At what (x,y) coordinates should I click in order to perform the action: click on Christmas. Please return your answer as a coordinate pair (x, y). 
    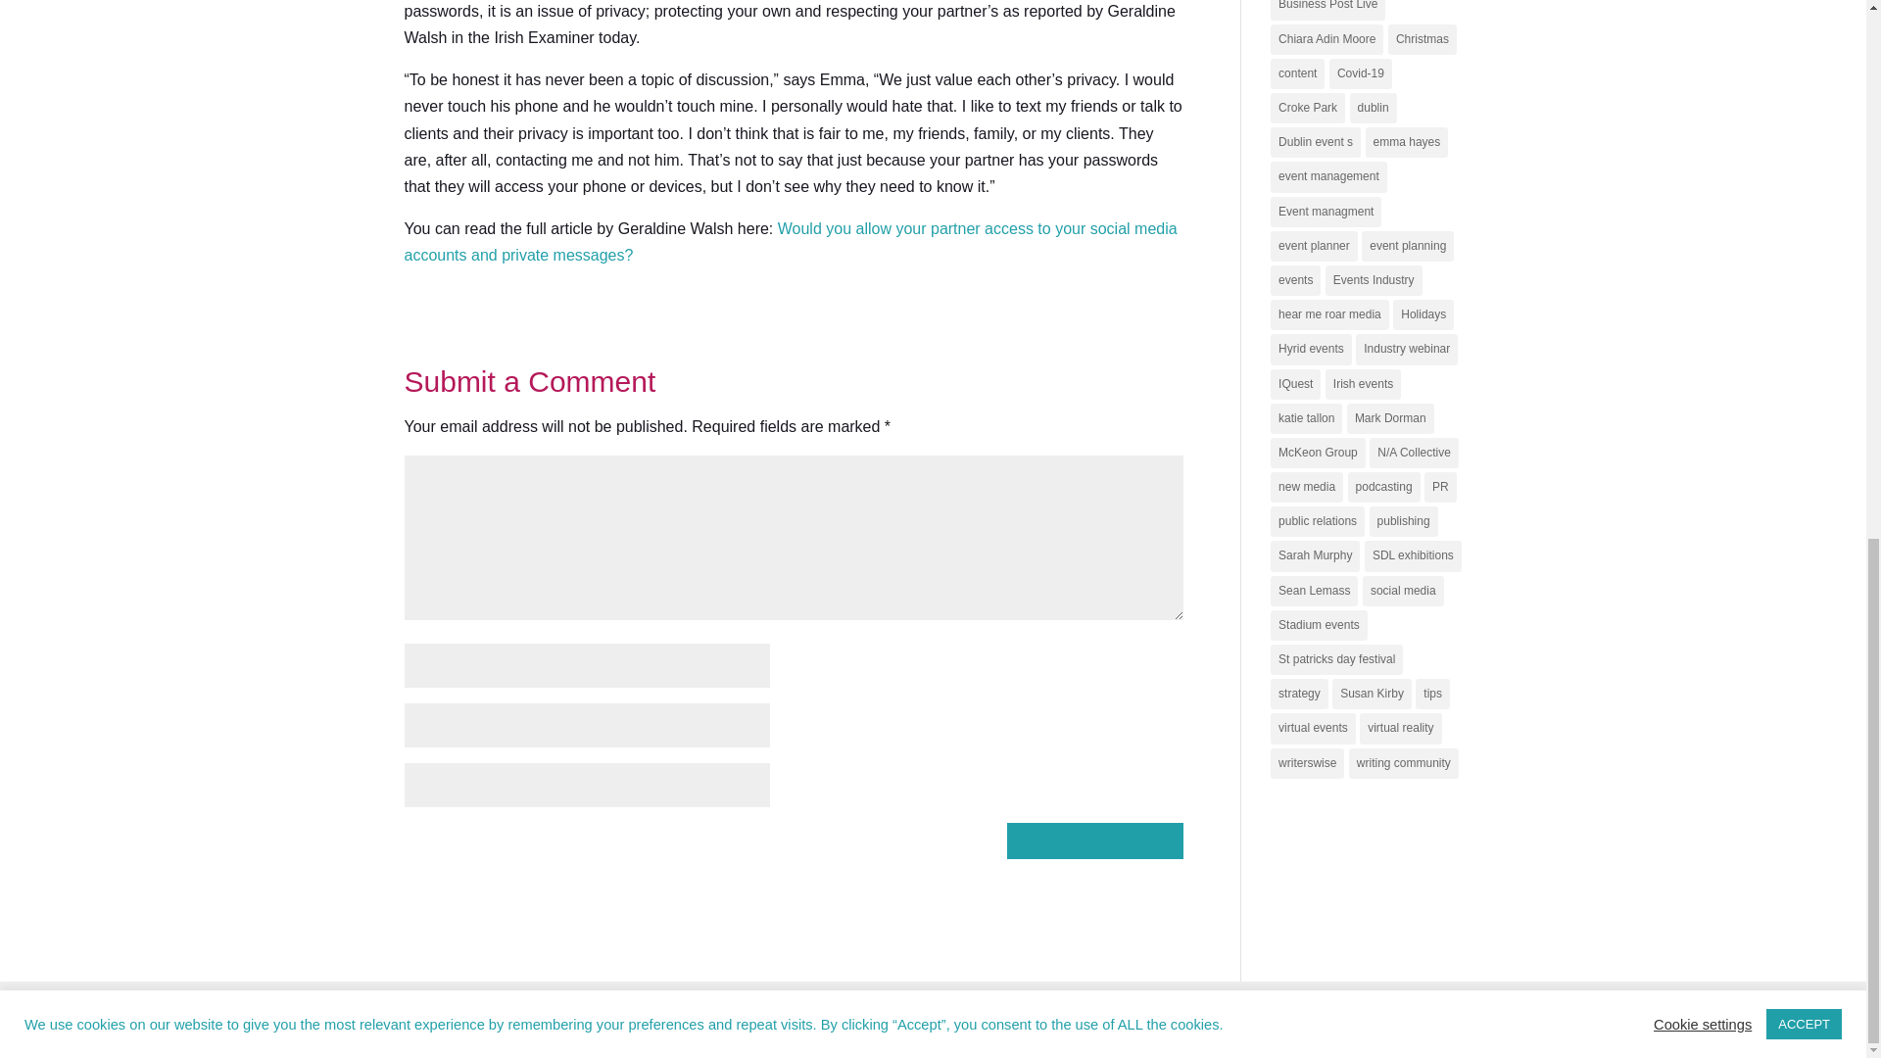
    Looking at the image, I should click on (1422, 39).